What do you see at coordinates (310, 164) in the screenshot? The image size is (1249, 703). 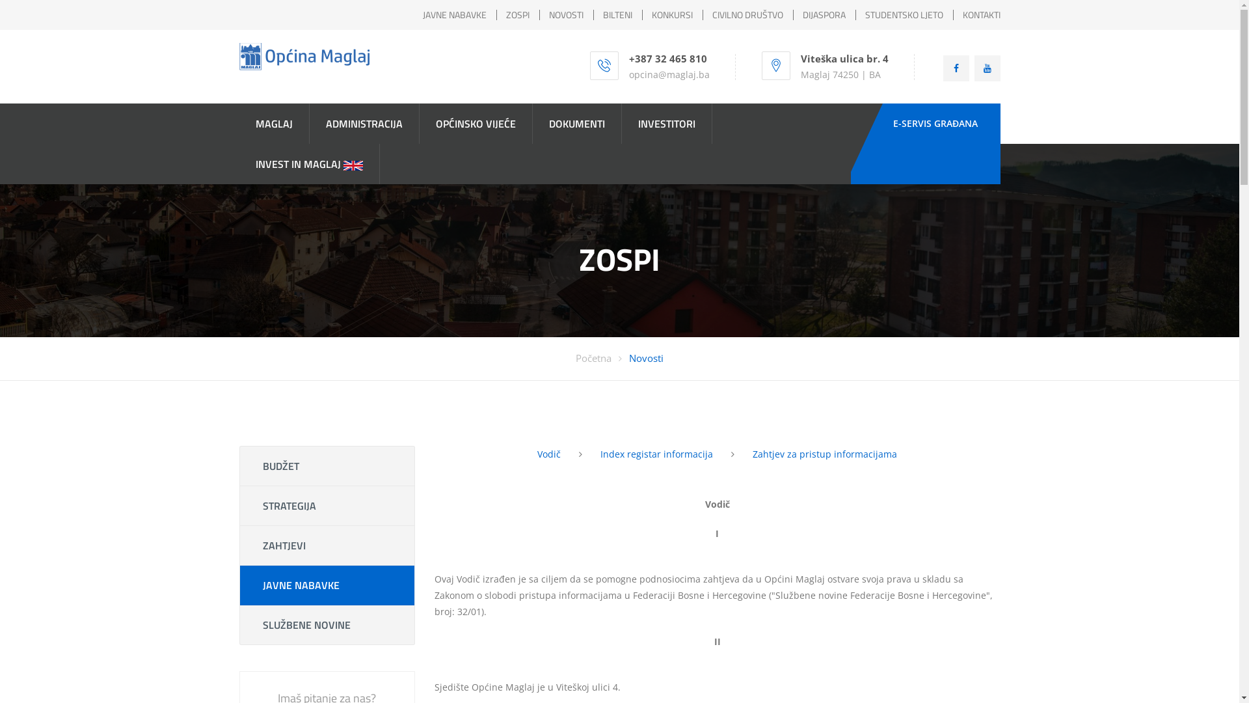 I see `INVEST IN MAGLAJ` at bounding box center [310, 164].